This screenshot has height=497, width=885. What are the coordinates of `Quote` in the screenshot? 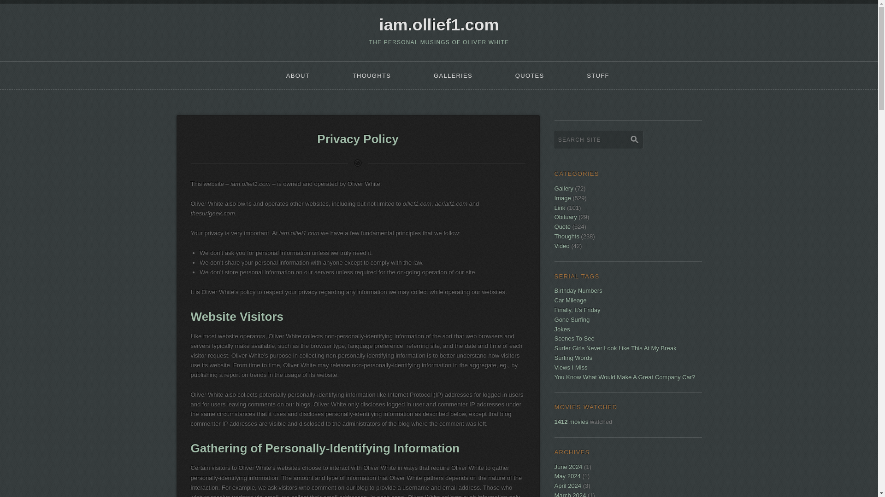 It's located at (562, 226).